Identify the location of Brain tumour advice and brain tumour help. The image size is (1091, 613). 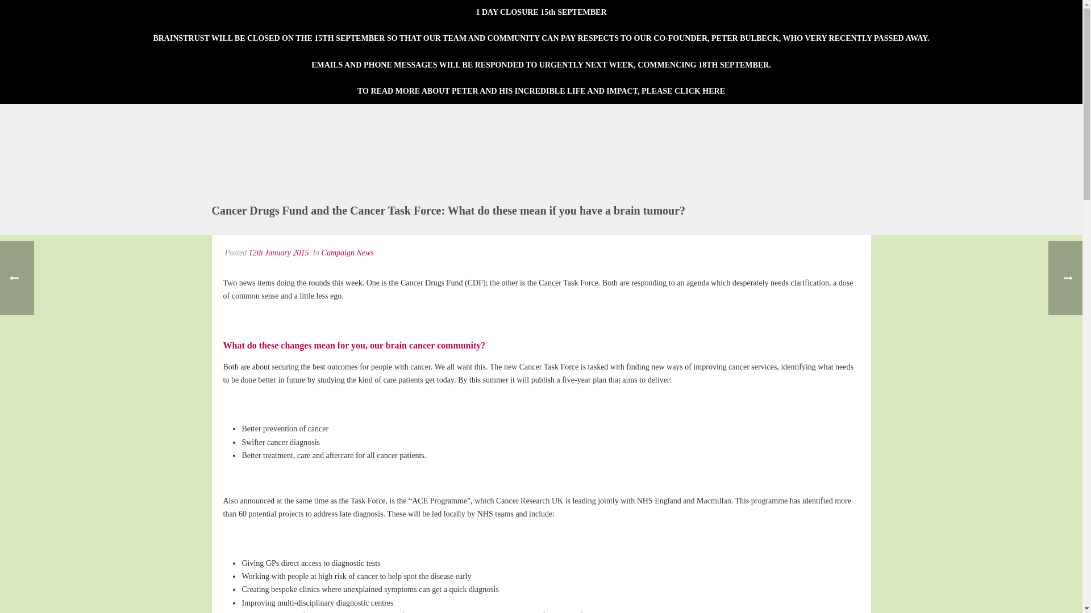
(482, 51).